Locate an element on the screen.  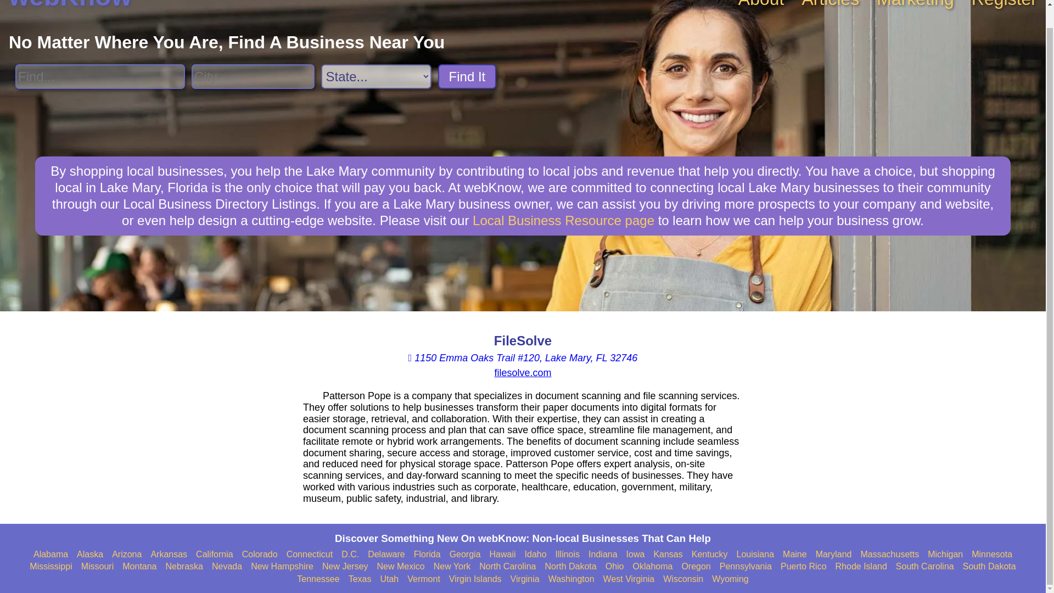
About webKnow is located at coordinates (761, 4).